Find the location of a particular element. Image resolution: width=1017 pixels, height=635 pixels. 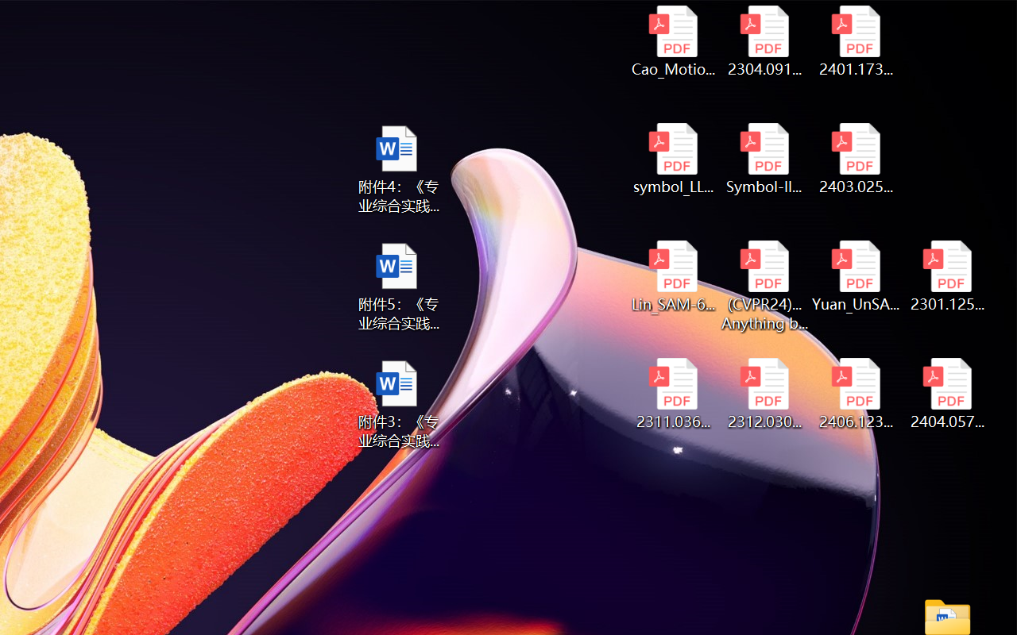

Symbol-llm-v2.pdf is located at coordinates (764, 159).